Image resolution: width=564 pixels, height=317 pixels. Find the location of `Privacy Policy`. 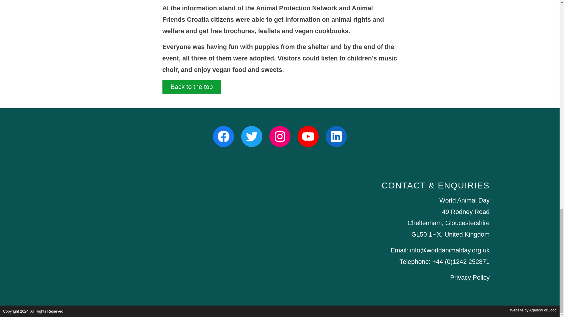

Privacy Policy is located at coordinates (470, 277).